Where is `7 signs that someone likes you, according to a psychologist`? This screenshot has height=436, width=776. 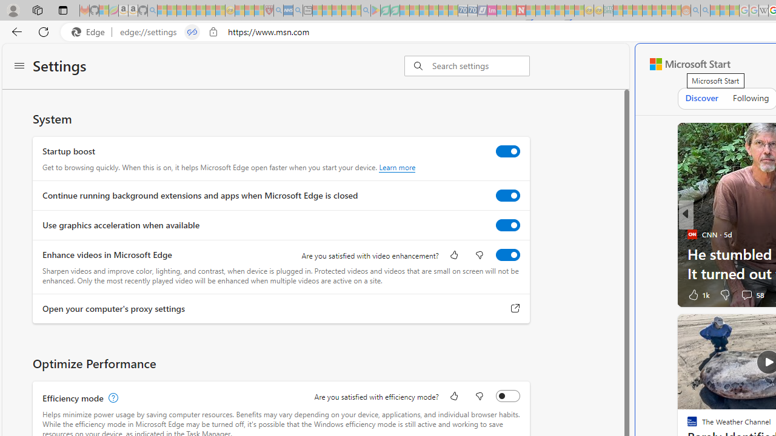
7 signs that someone likes you, according to a psychologist is located at coordinates (493, 263).